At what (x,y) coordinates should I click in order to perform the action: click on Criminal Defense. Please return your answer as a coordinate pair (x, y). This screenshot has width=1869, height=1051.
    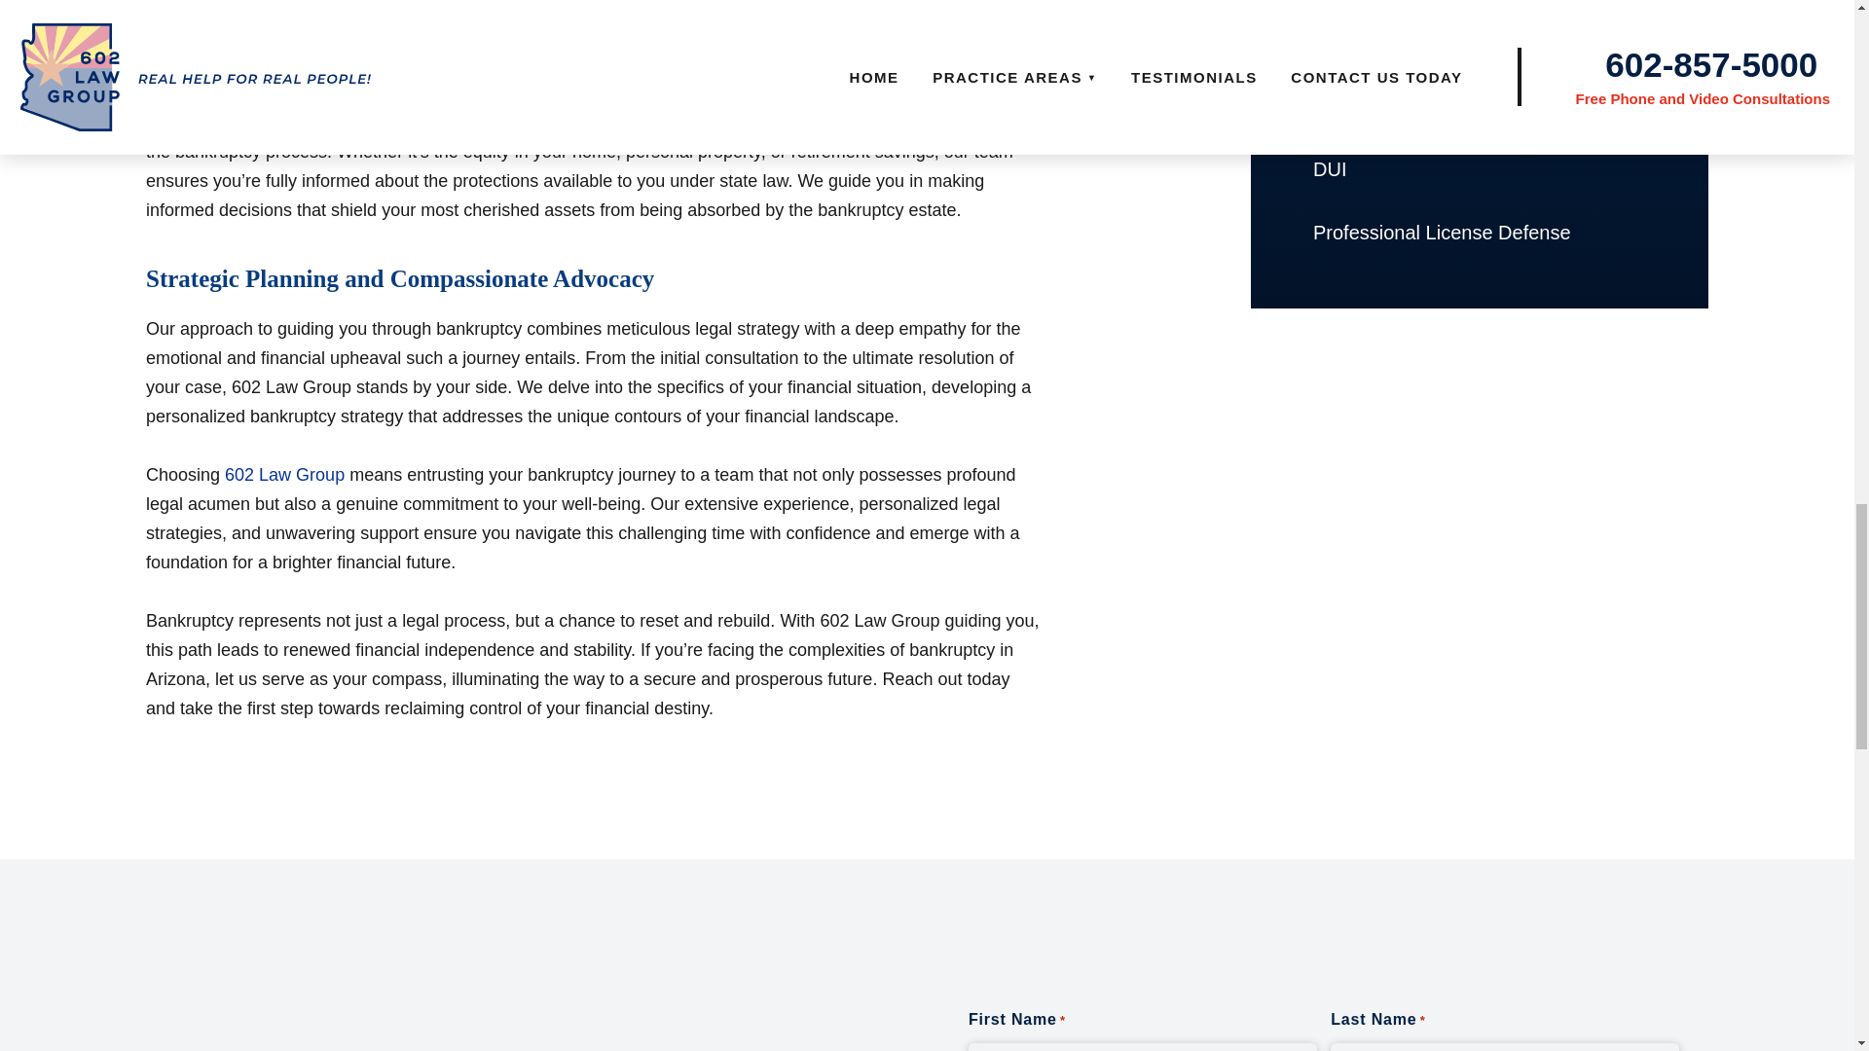
    Looking at the image, I should click on (1479, 105).